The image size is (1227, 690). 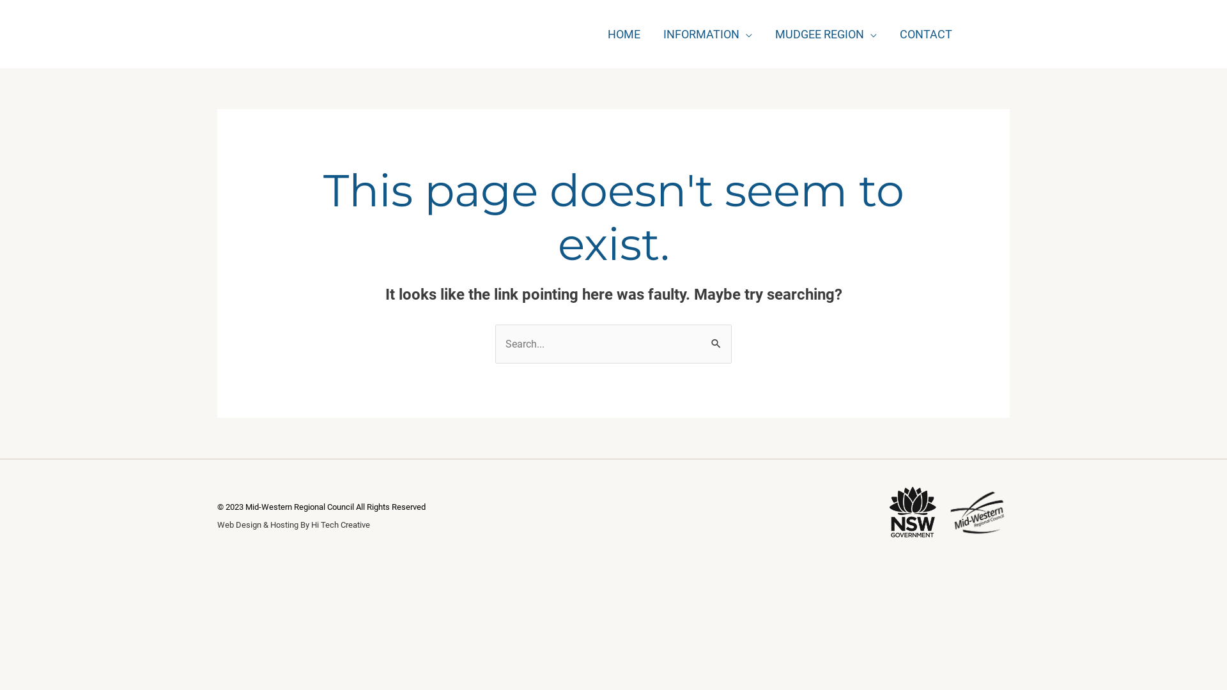 What do you see at coordinates (926, 34) in the screenshot?
I see `CONTACT` at bounding box center [926, 34].